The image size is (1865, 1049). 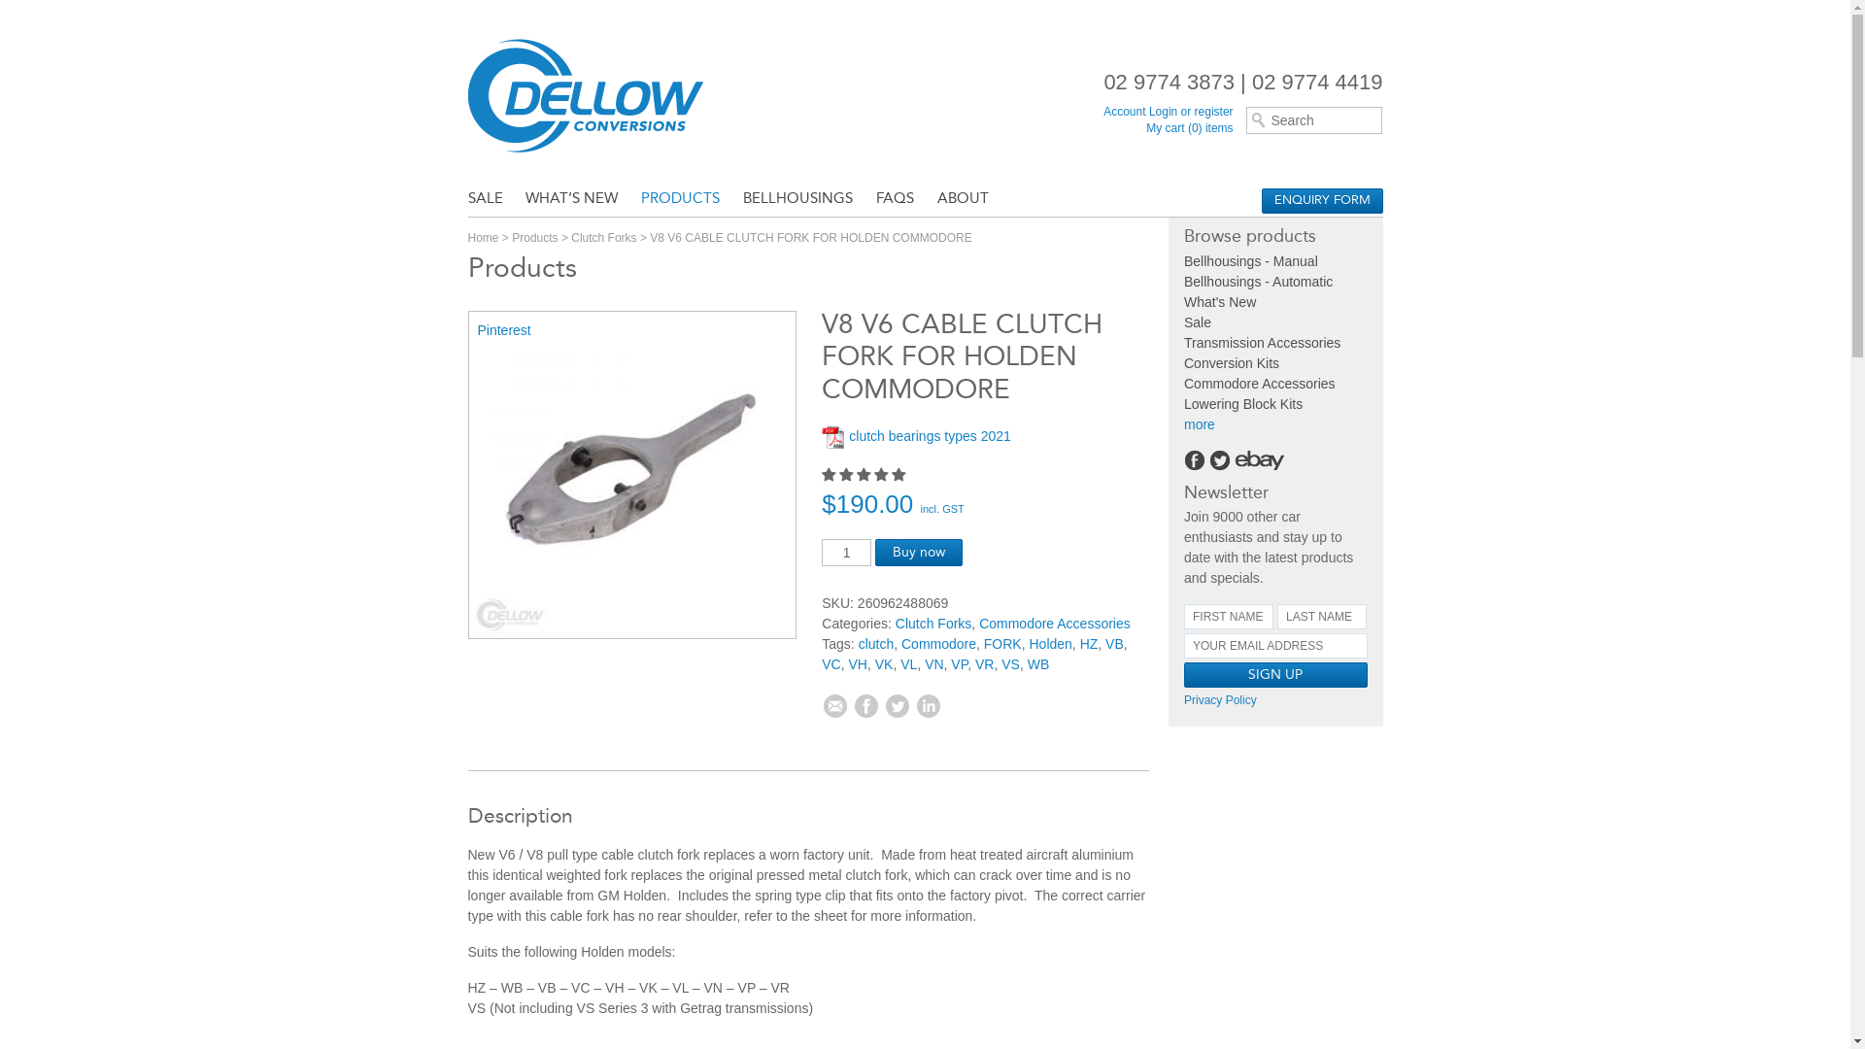 What do you see at coordinates (604, 238) in the screenshot?
I see `Clutch Forks` at bounding box center [604, 238].